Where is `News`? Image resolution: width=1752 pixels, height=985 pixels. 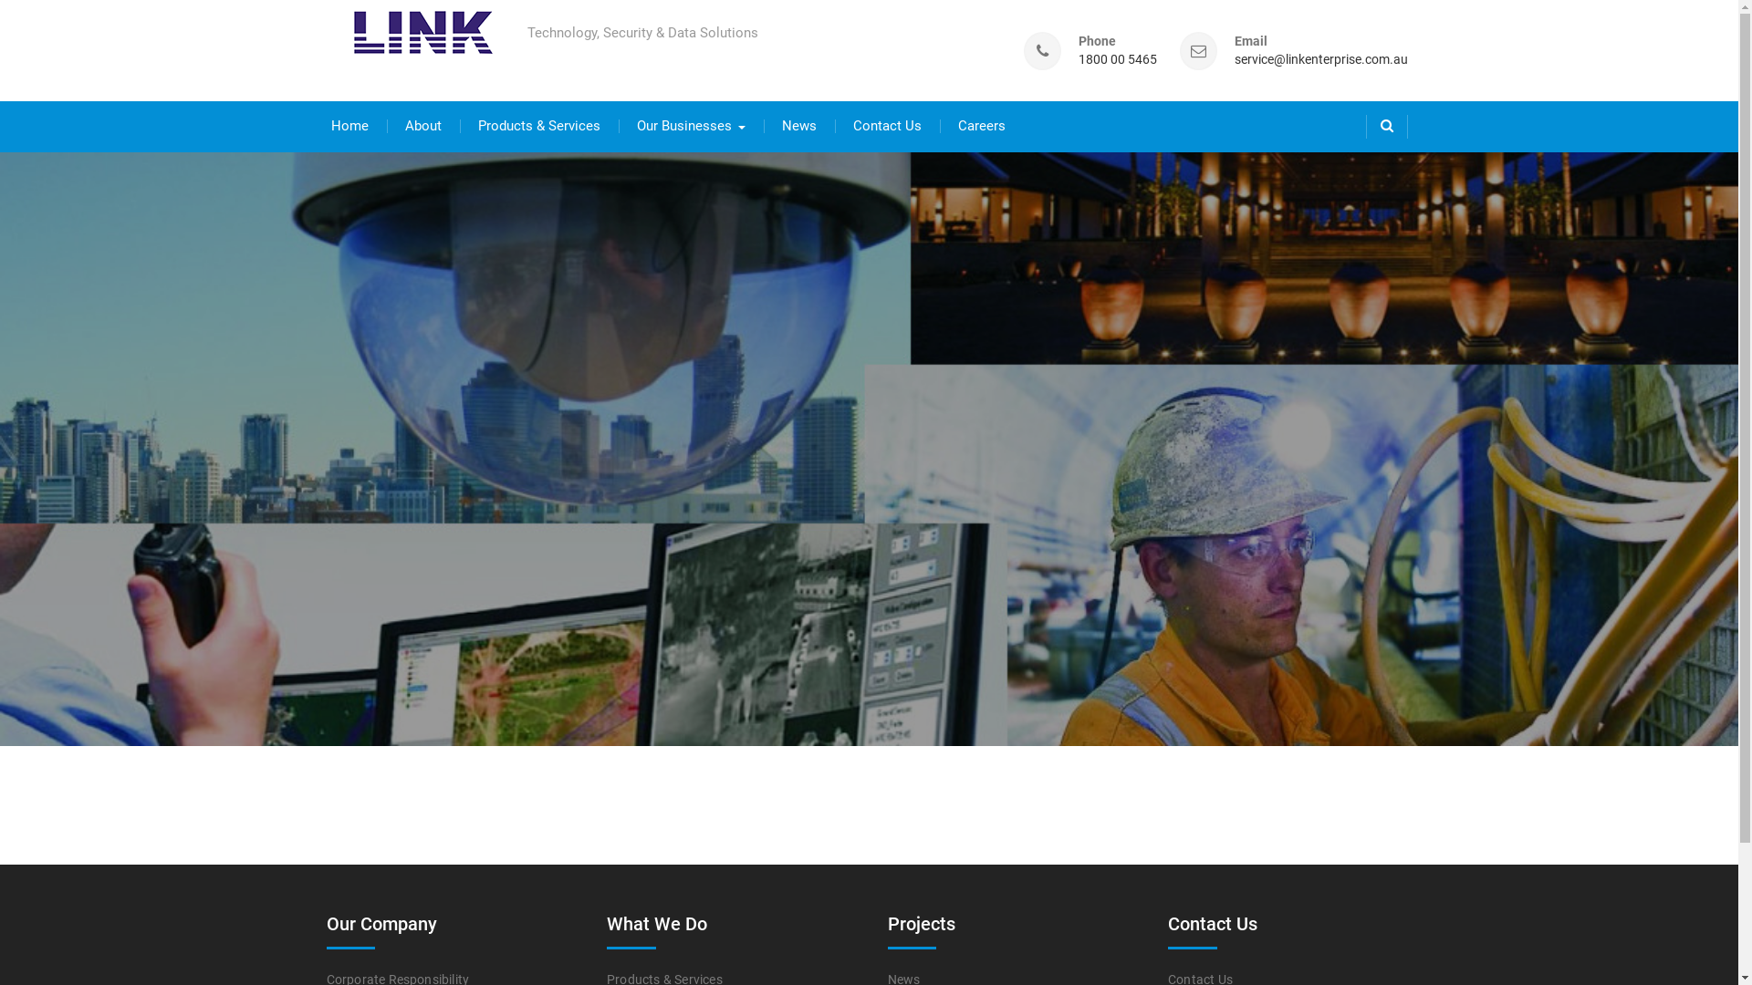
News is located at coordinates (798, 127).